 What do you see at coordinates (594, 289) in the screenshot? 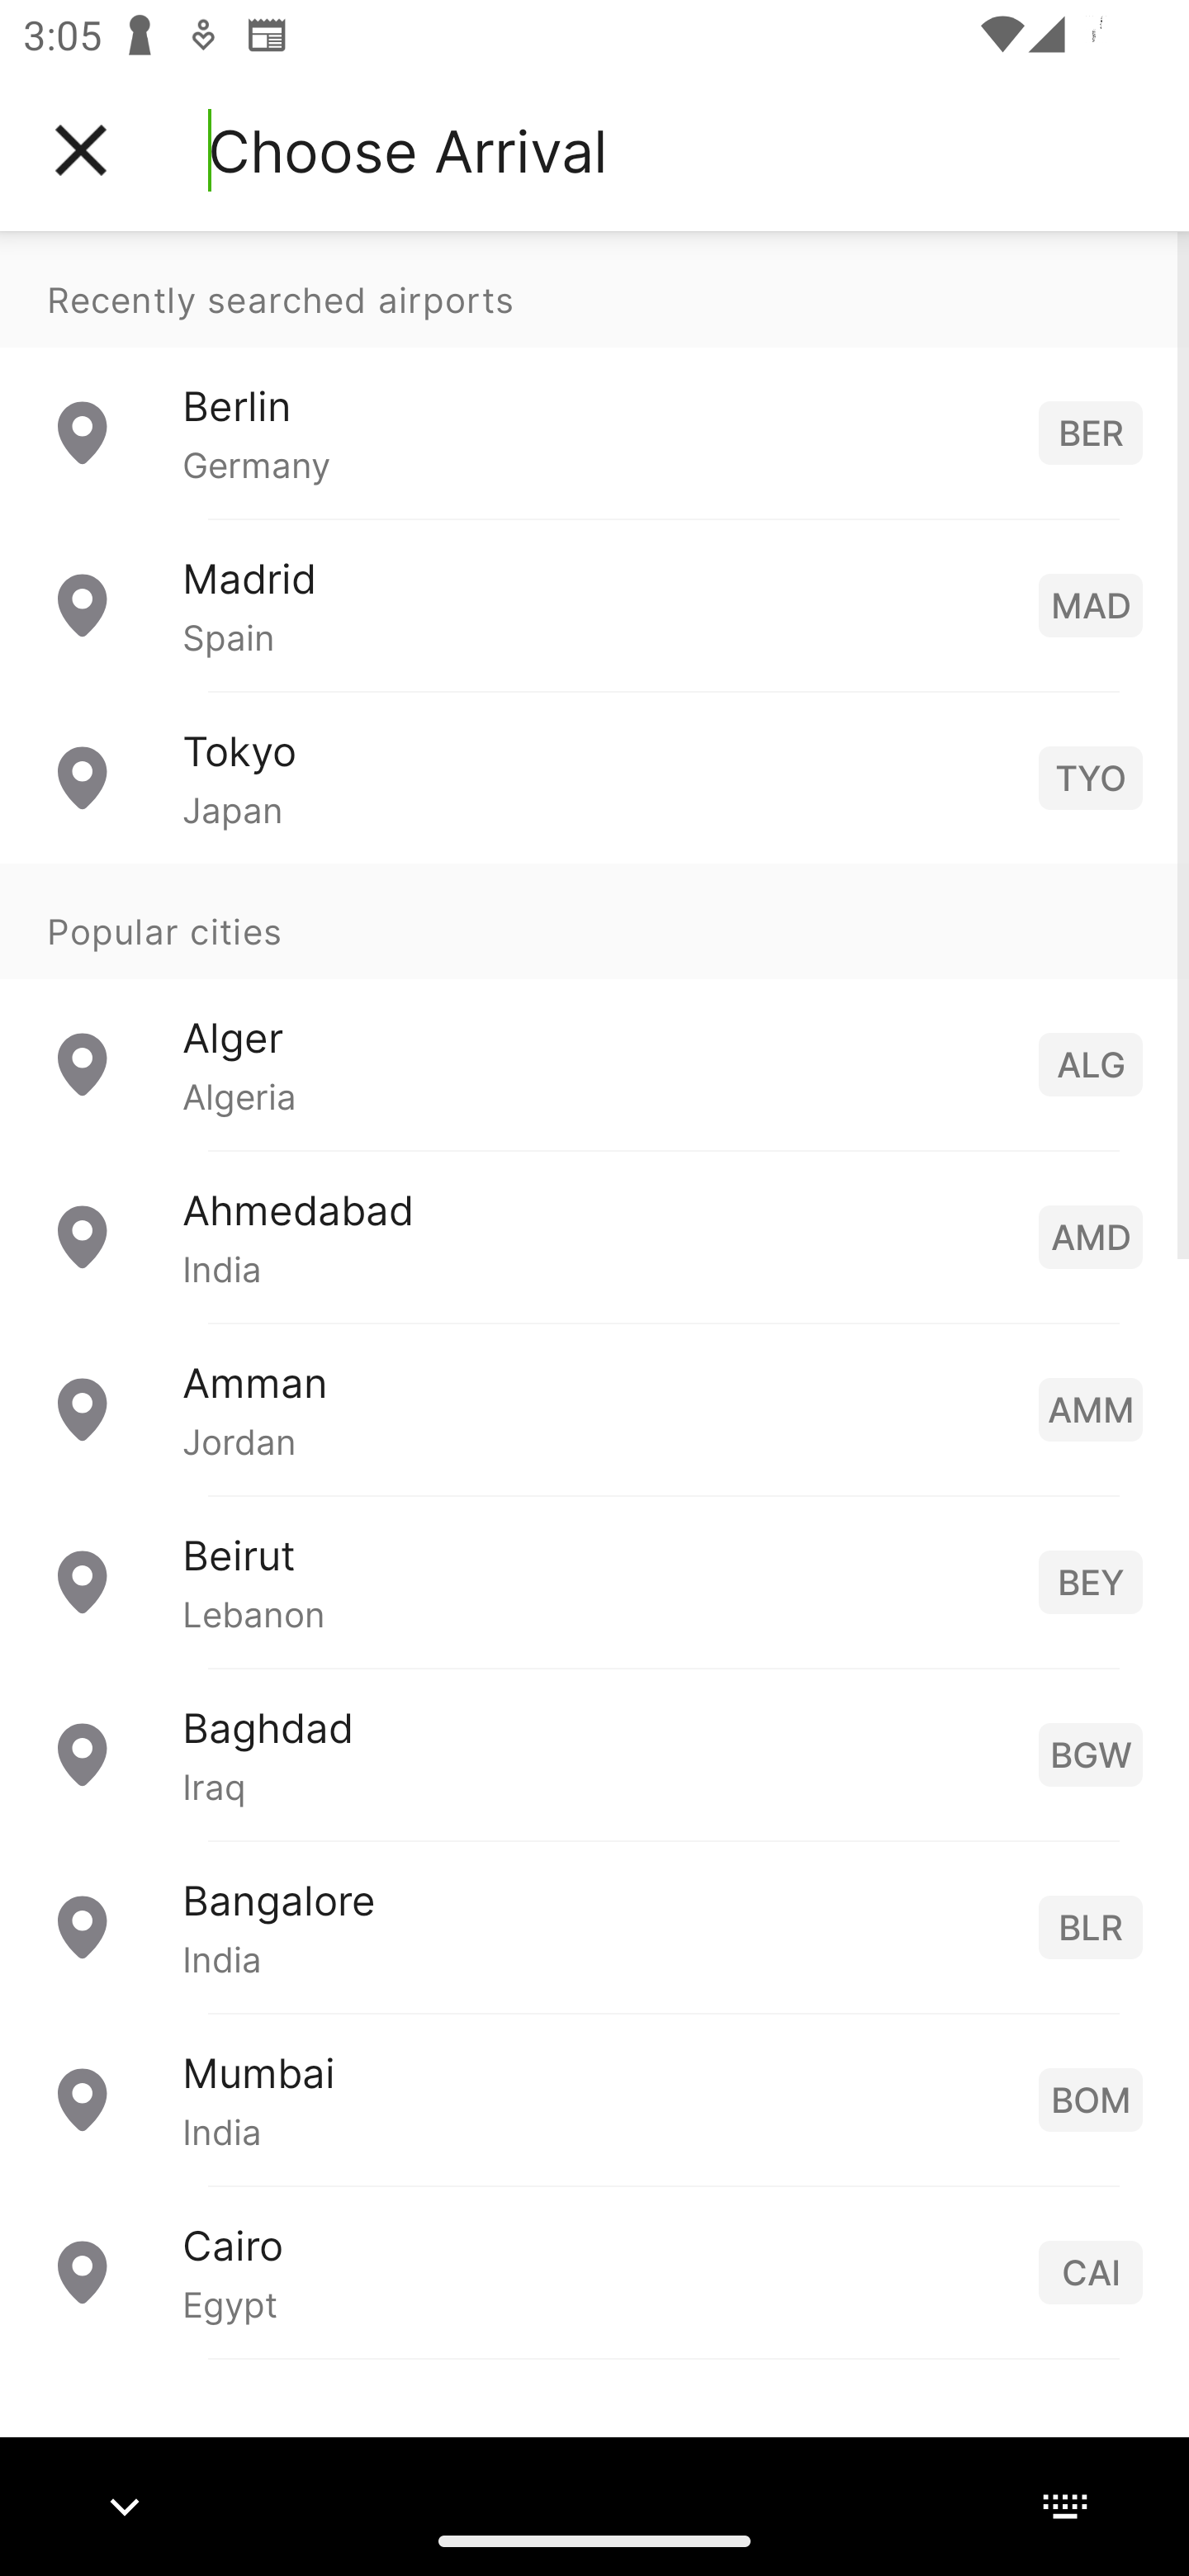
I see `Recently searched airports` at bounding box center [594, 289].